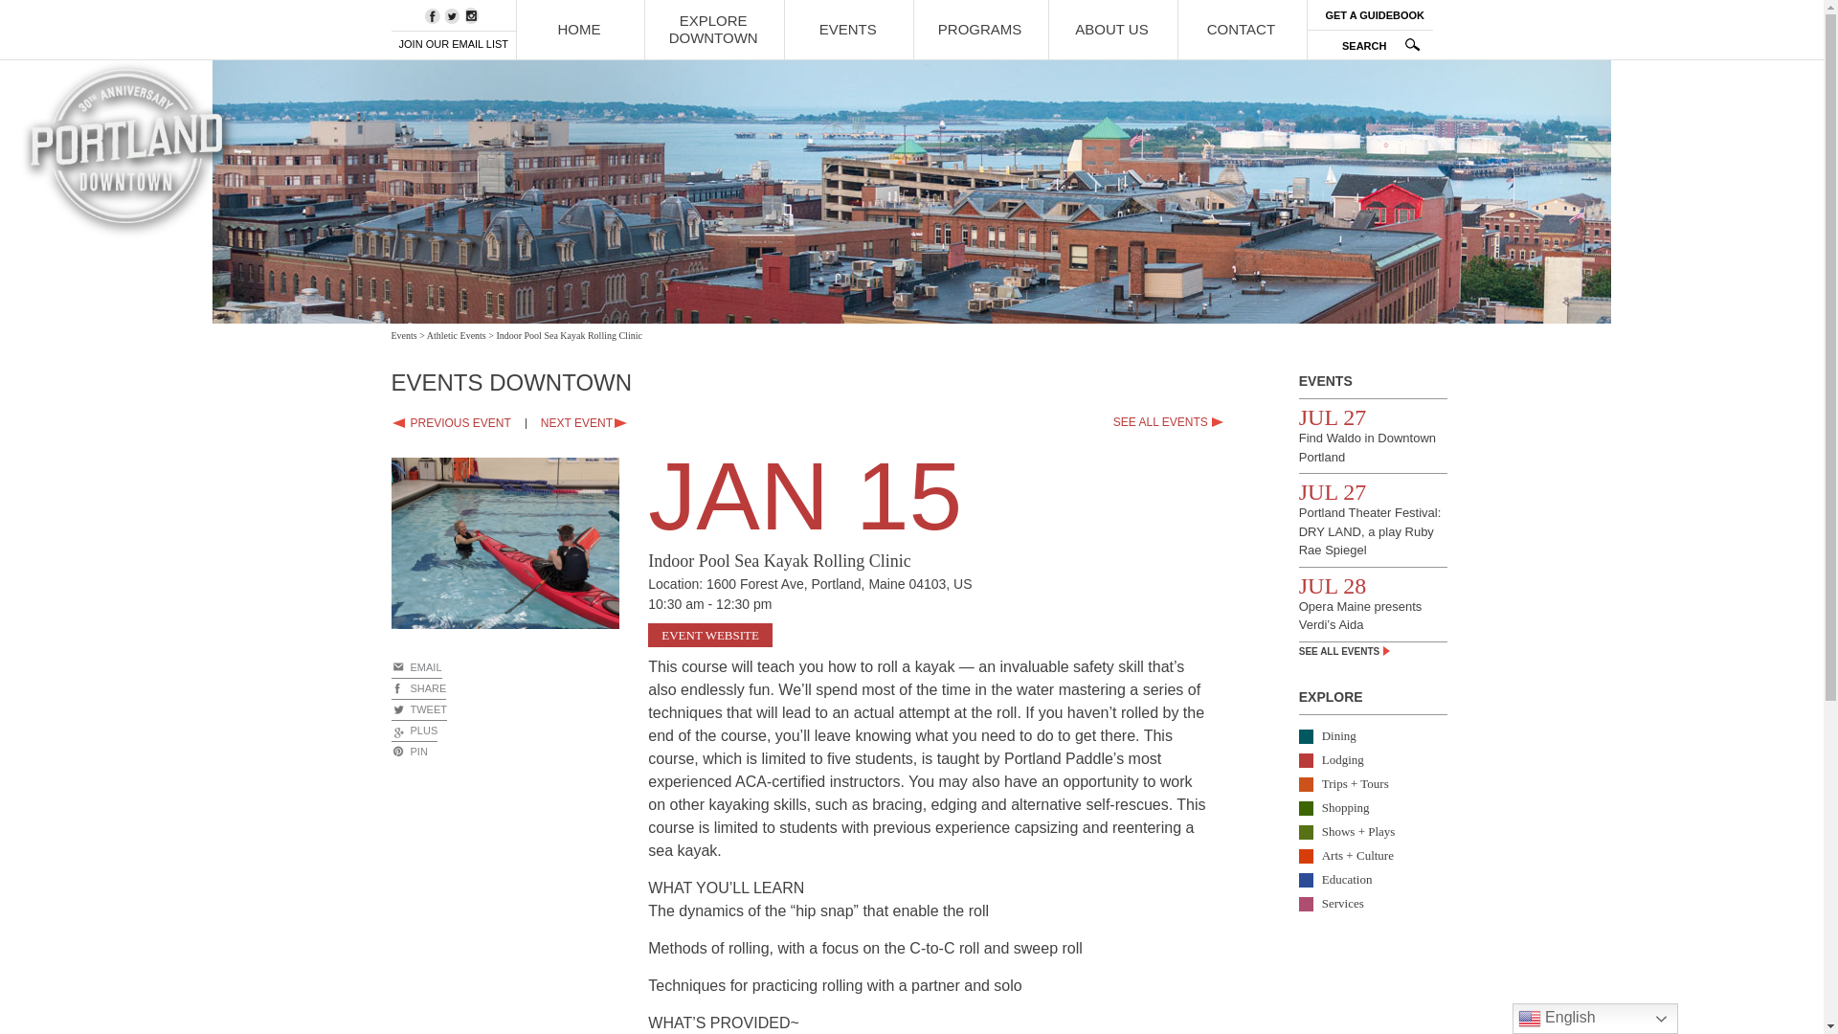  Describe the element at coordinates (578, 29) in the screenshot. I see `HOME` at that location.